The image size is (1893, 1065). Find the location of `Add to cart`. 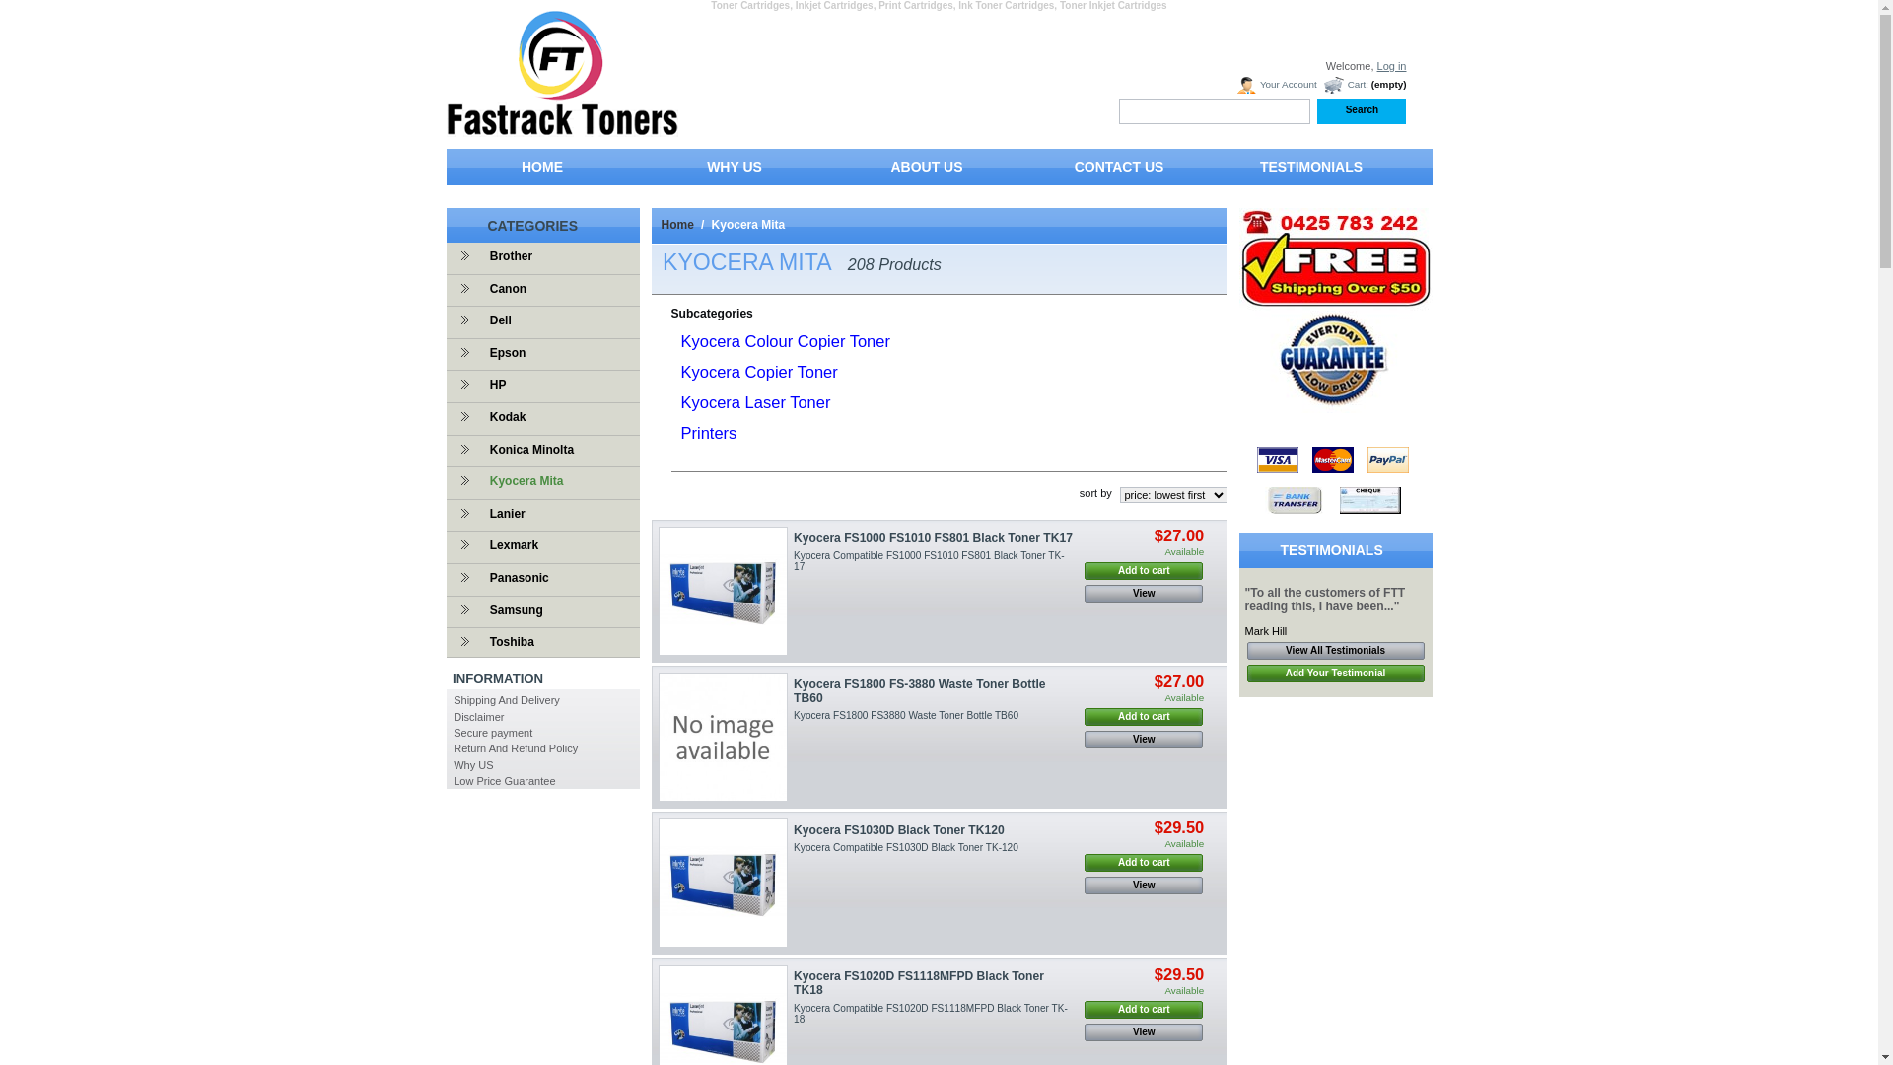

Add to cart is located at coordinates (1144, 863).